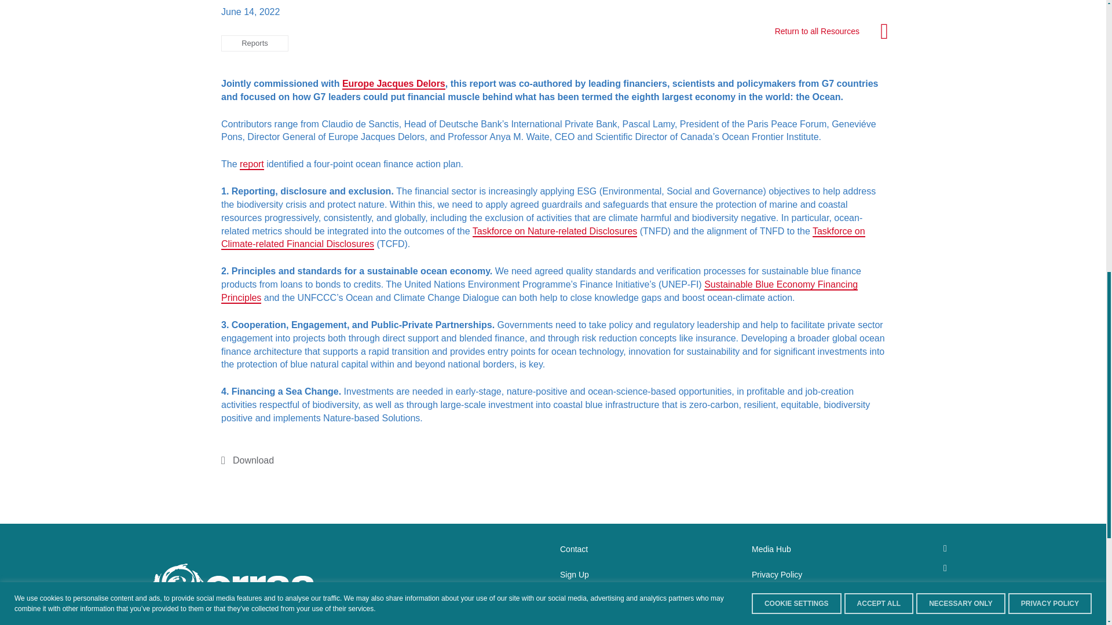 The height and width of the screenshot is (625, 1112). What do you see at coordinates (539, 291) in the screenshot?
I see `Sustainable Blue Economy Financing Principles` at bounding box center [539, 291].